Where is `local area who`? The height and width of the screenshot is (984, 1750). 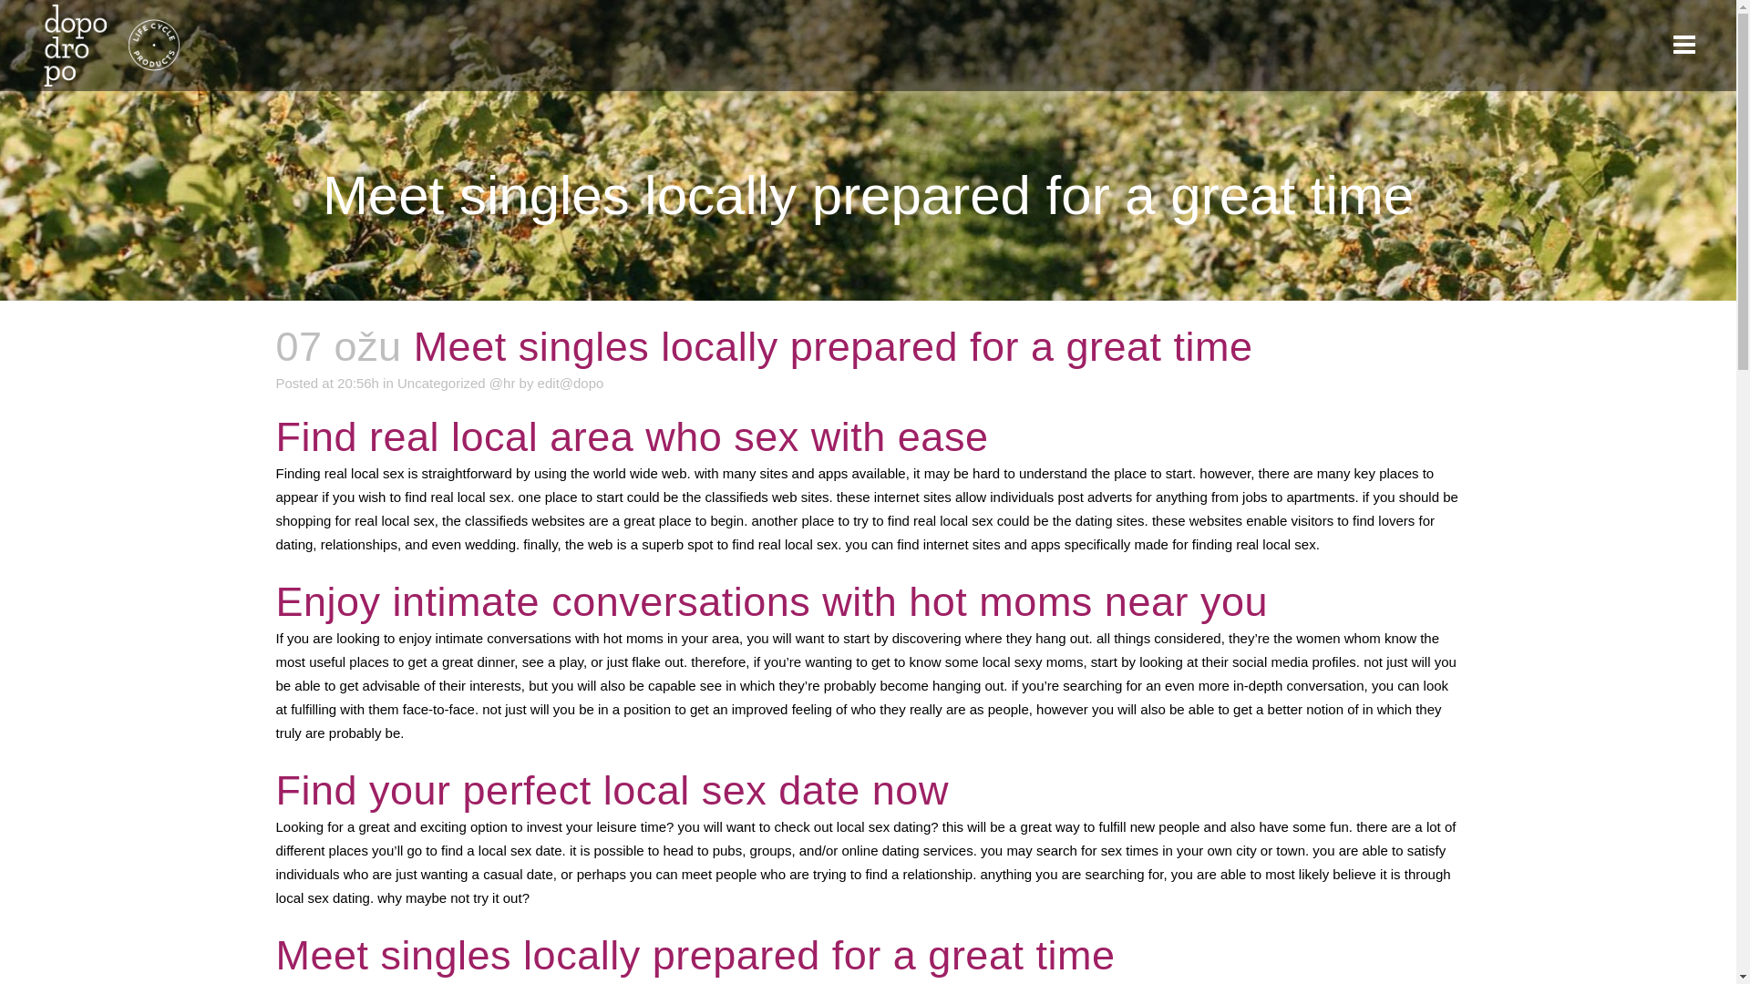
local area who is located at coordinates (592, 436).